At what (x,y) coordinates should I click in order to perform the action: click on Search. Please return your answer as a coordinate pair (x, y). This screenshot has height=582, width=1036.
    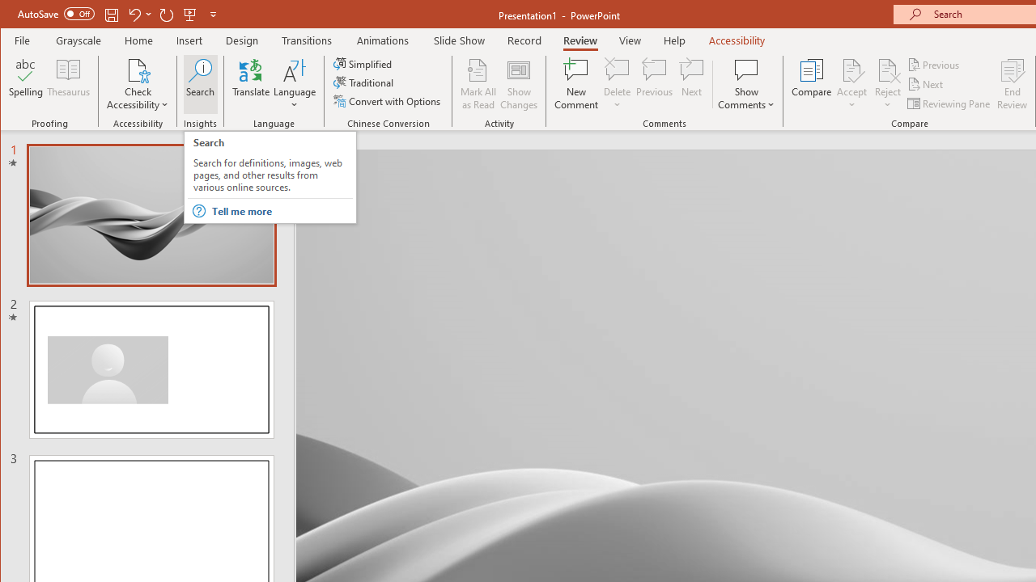
    Looking at the image, I should click on (200, 84).